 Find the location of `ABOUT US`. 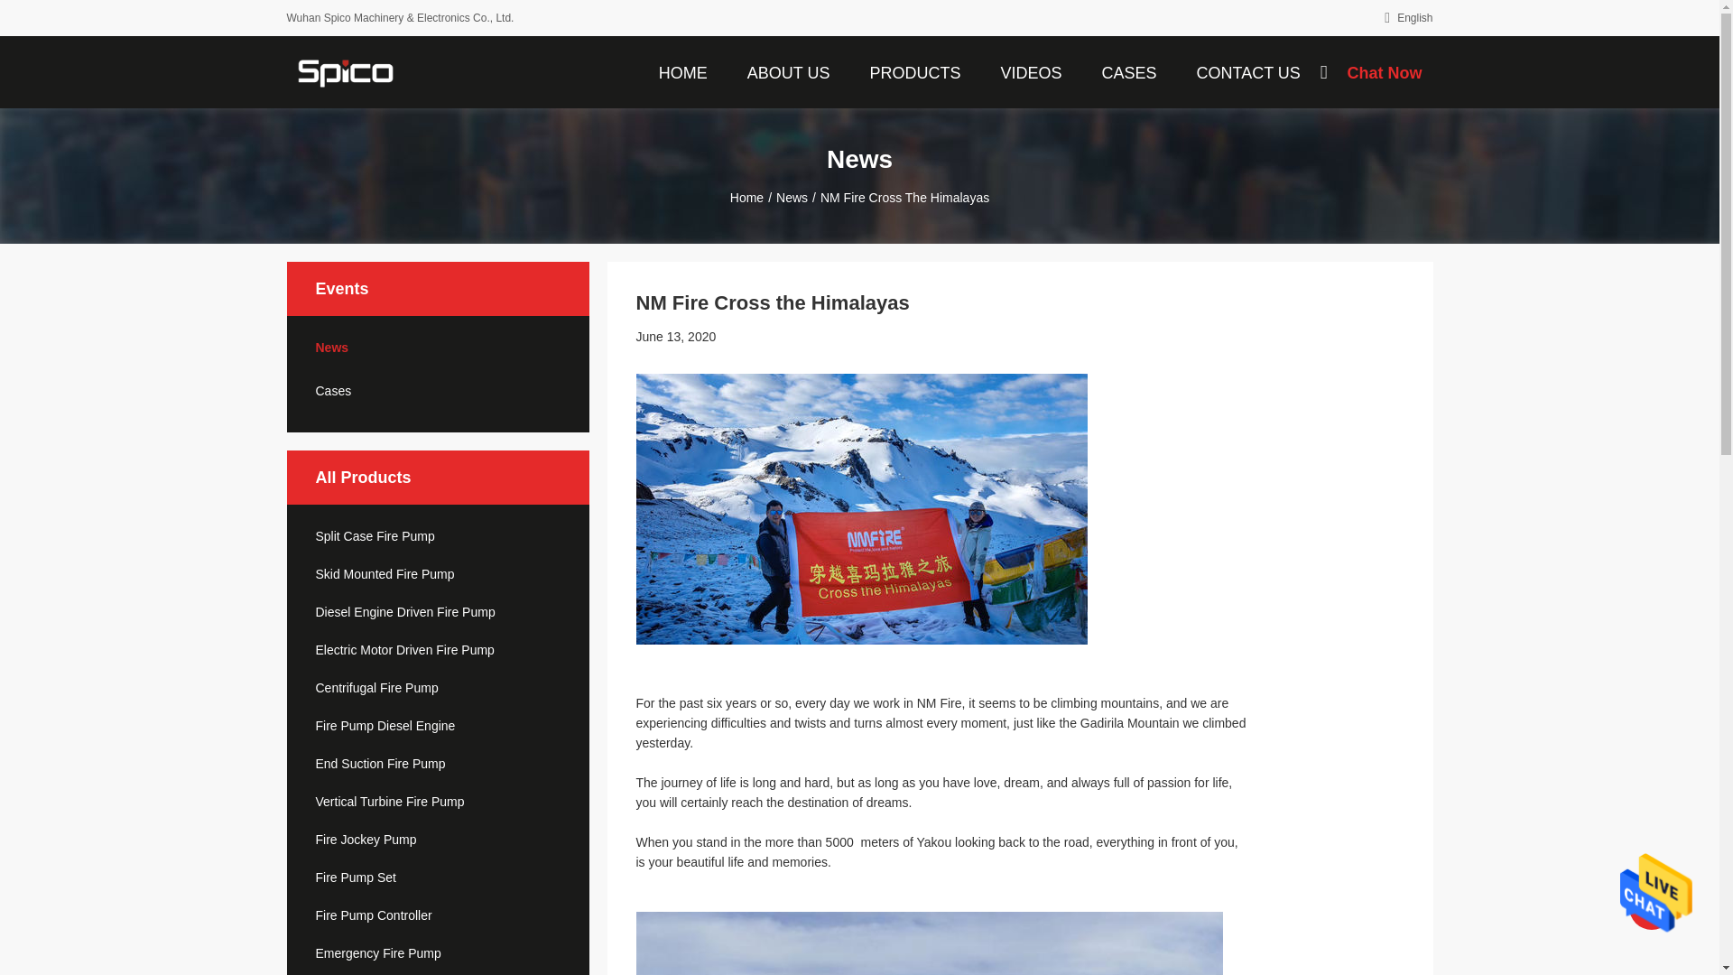

ABOUT US is located at coordinates (789, 71).